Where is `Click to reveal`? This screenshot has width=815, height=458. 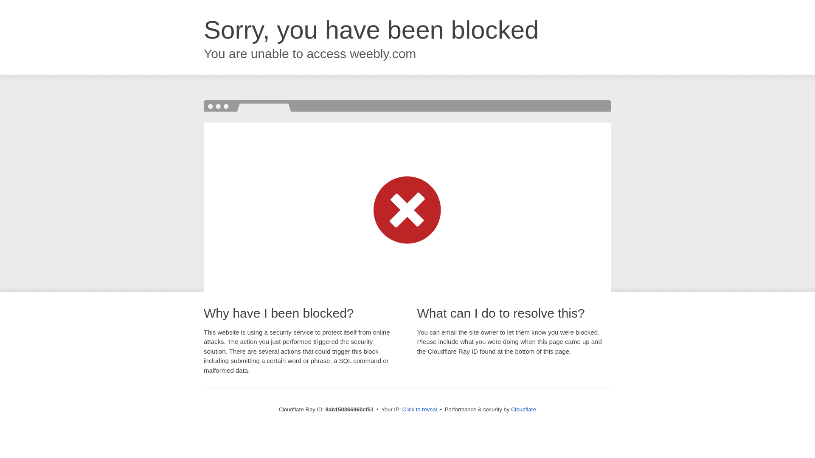 Click to reveal is located at coordinates (419, 410).